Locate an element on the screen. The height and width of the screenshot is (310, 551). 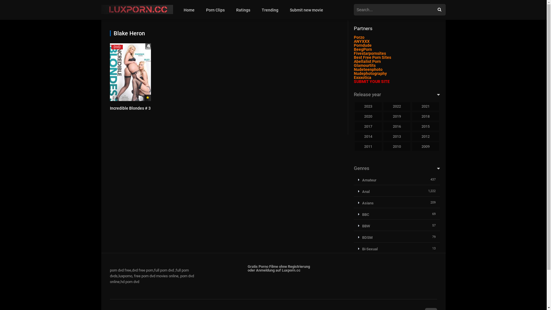
  is located at coordinates (383, 69).